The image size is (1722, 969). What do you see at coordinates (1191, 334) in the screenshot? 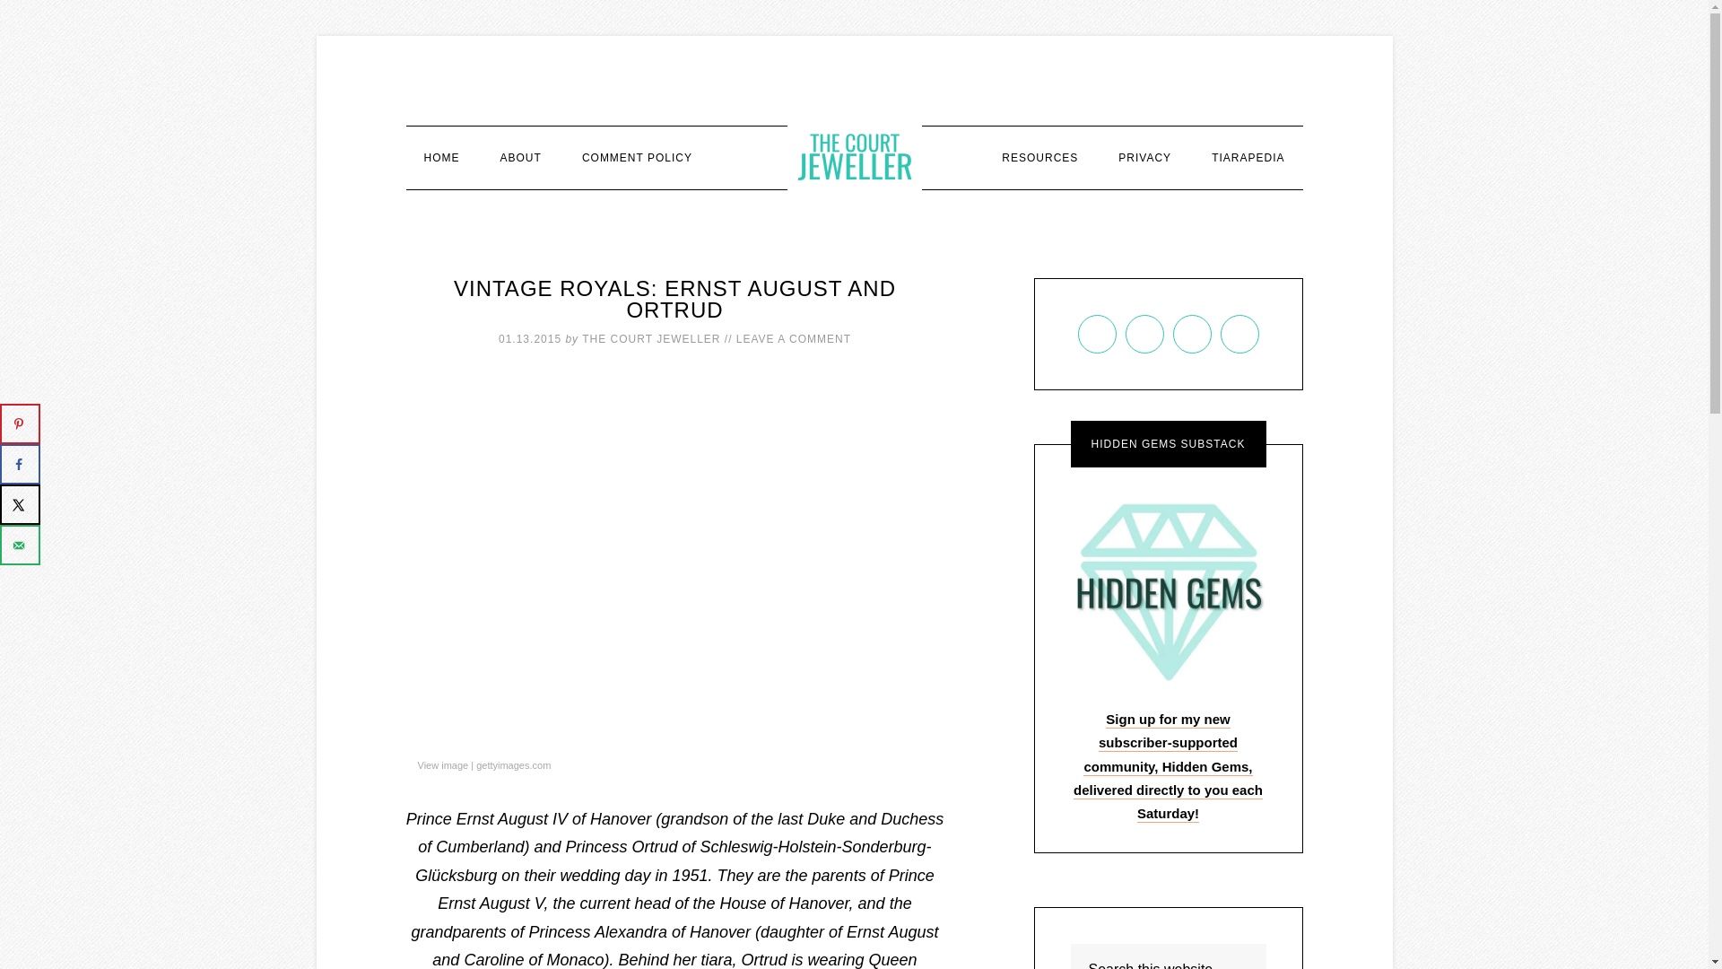
I see `Instagram` at bounding box center [1191, 334].